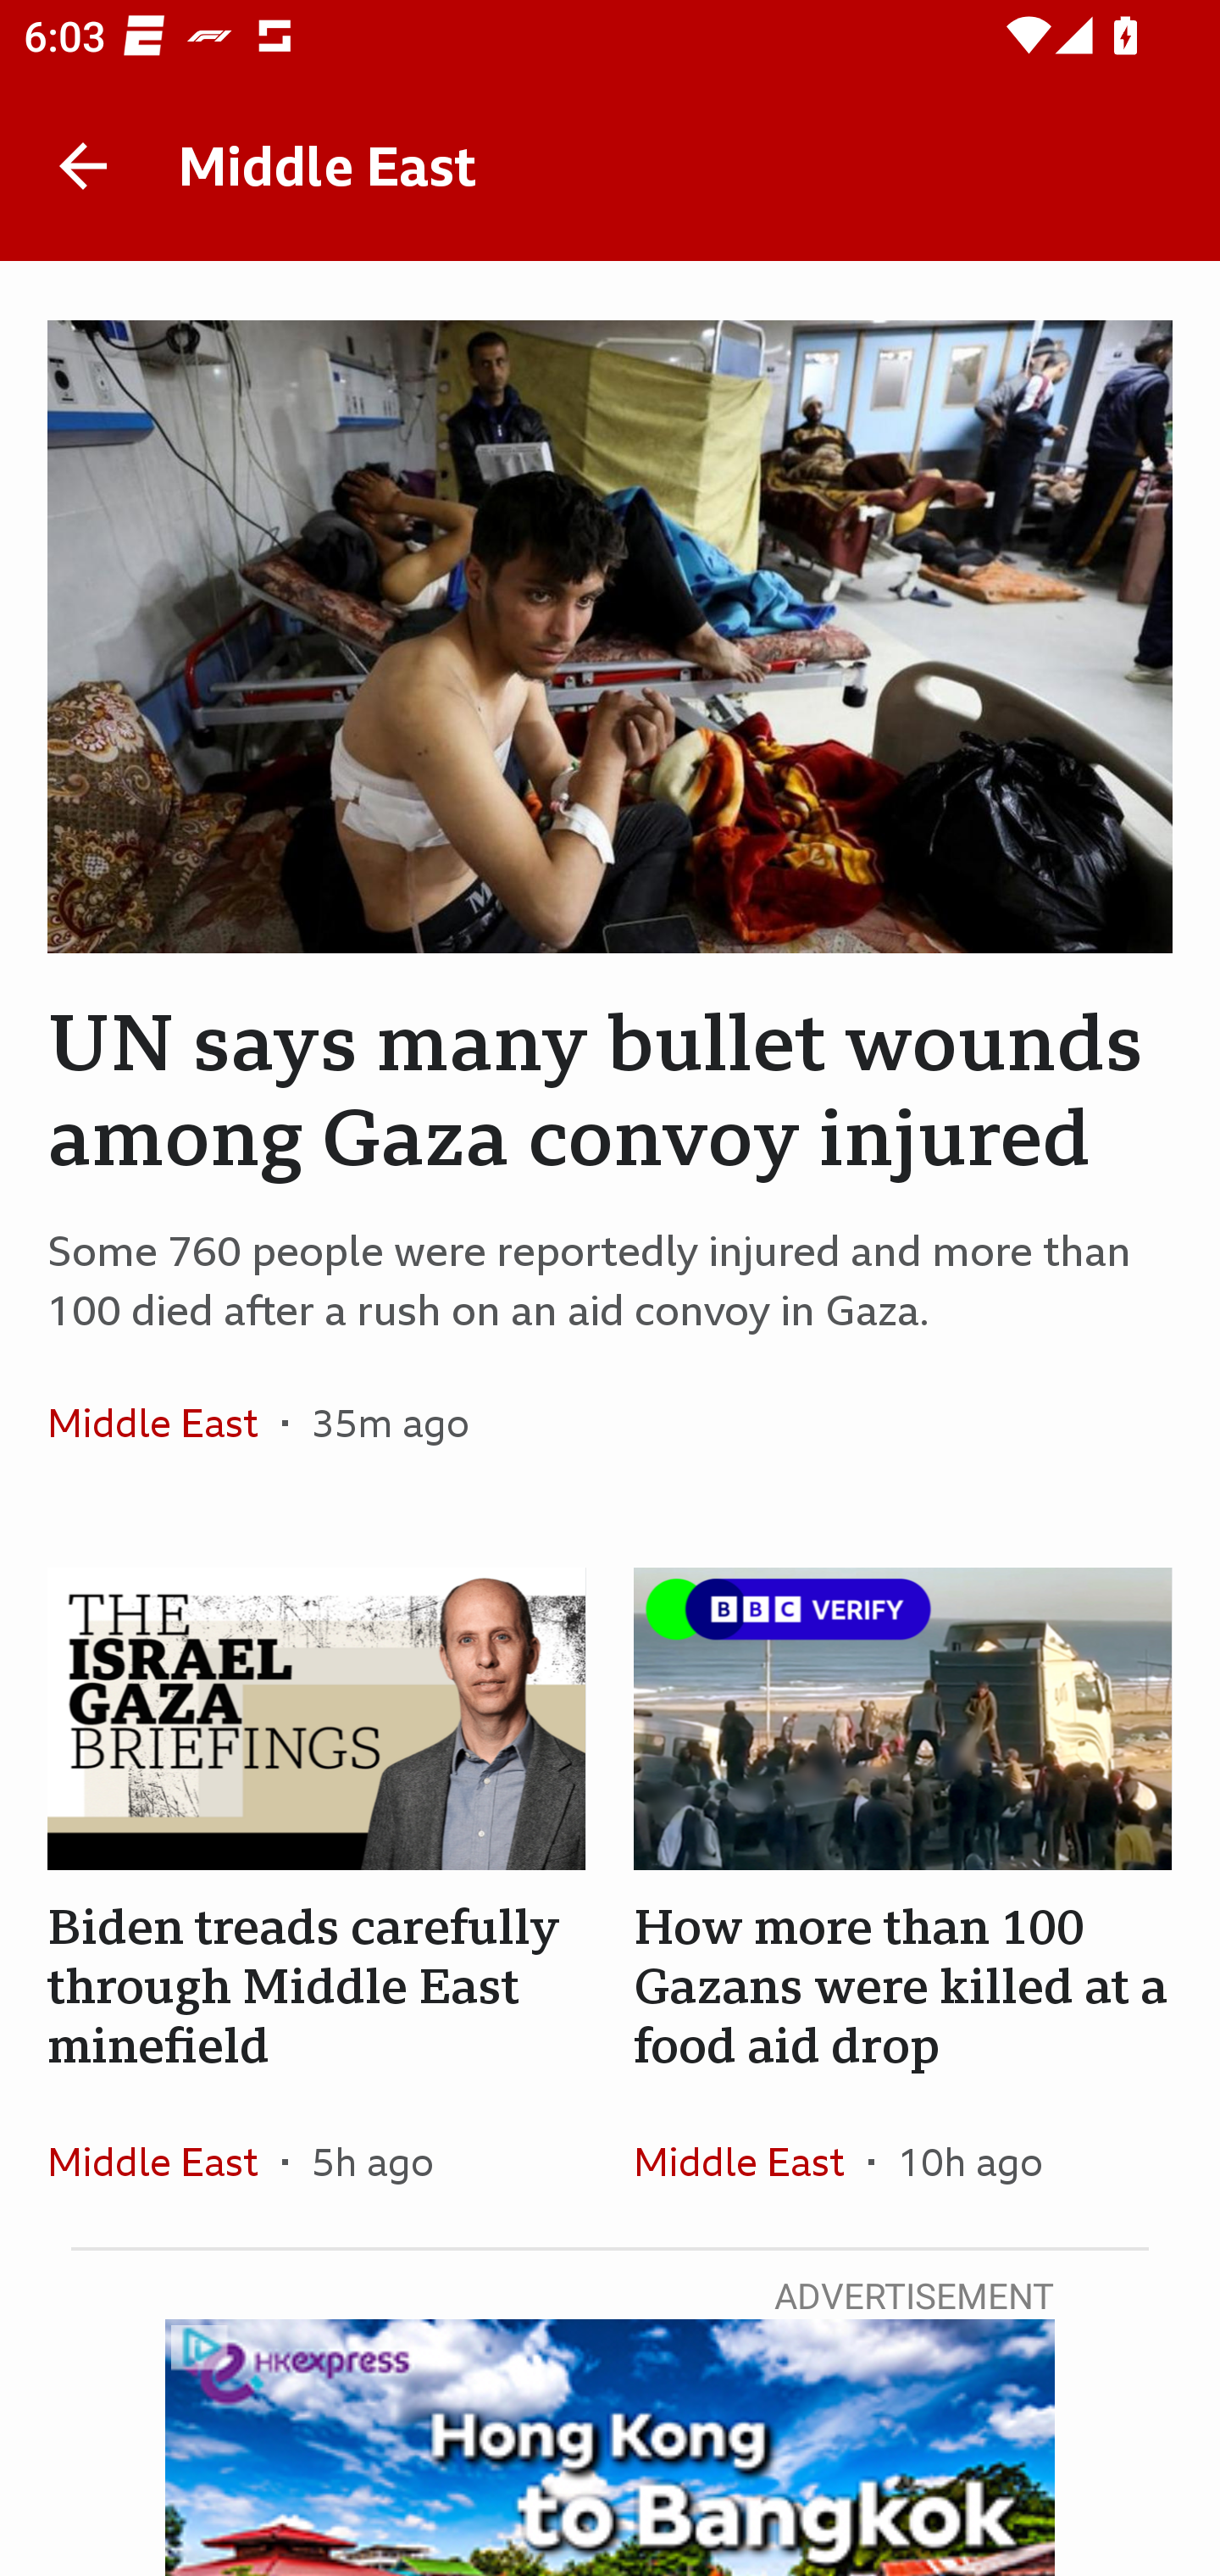 This screenshot has height=2576, width=1220. Describe the element at coordinates (610, 2447) in the screenshot. I see `k1byuht5_300x250` at that location.